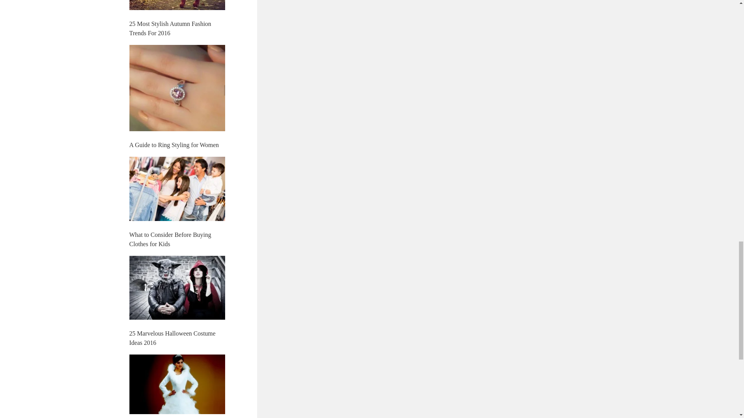 Image resolution: width=744 pixels, height=418 pixels. What do you see at coordinates (174, 145) in the screenshot?
I see `A Guide to Ring Styling for Women` at bounding box center [174, 145].